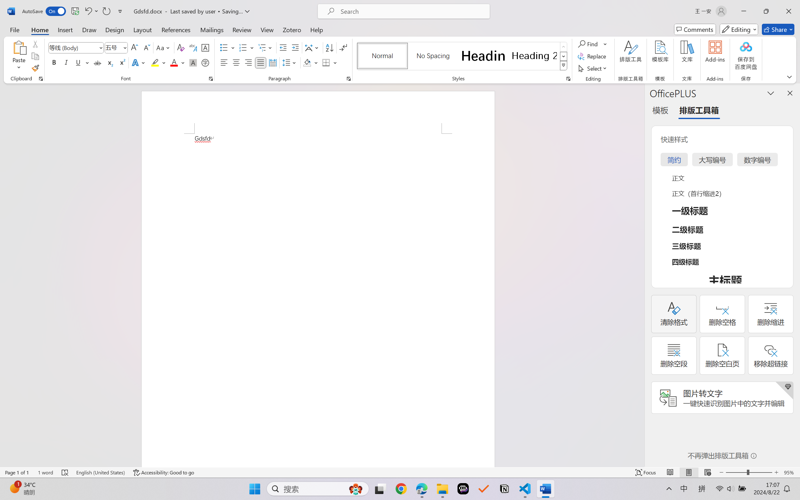  What do you see at coordinates (106, 11) in the screenshot?
I see `Repeat Clear Formatting` at bounding box center [106, 11].